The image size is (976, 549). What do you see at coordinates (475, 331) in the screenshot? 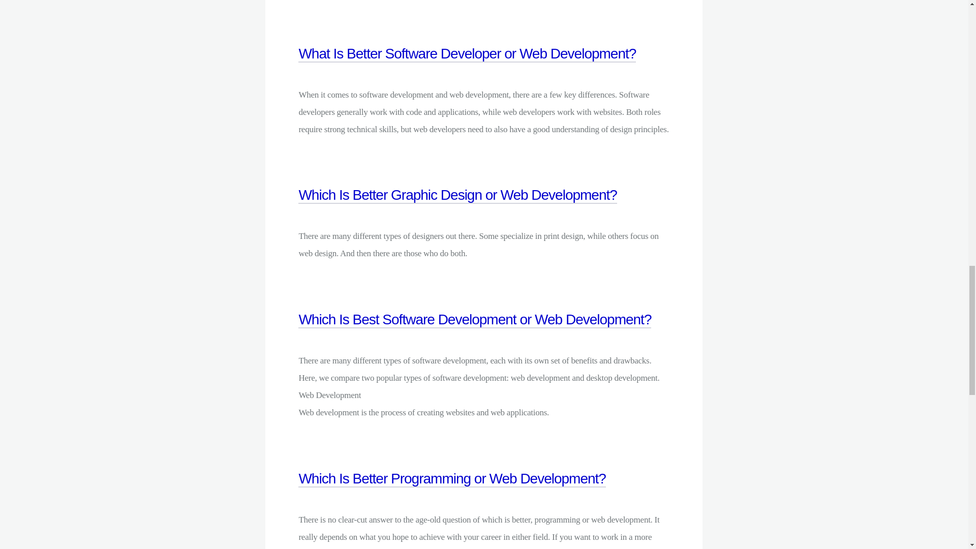
I see `Which Is Best Software Development or Web Development?` at bounding box center [475, 331].